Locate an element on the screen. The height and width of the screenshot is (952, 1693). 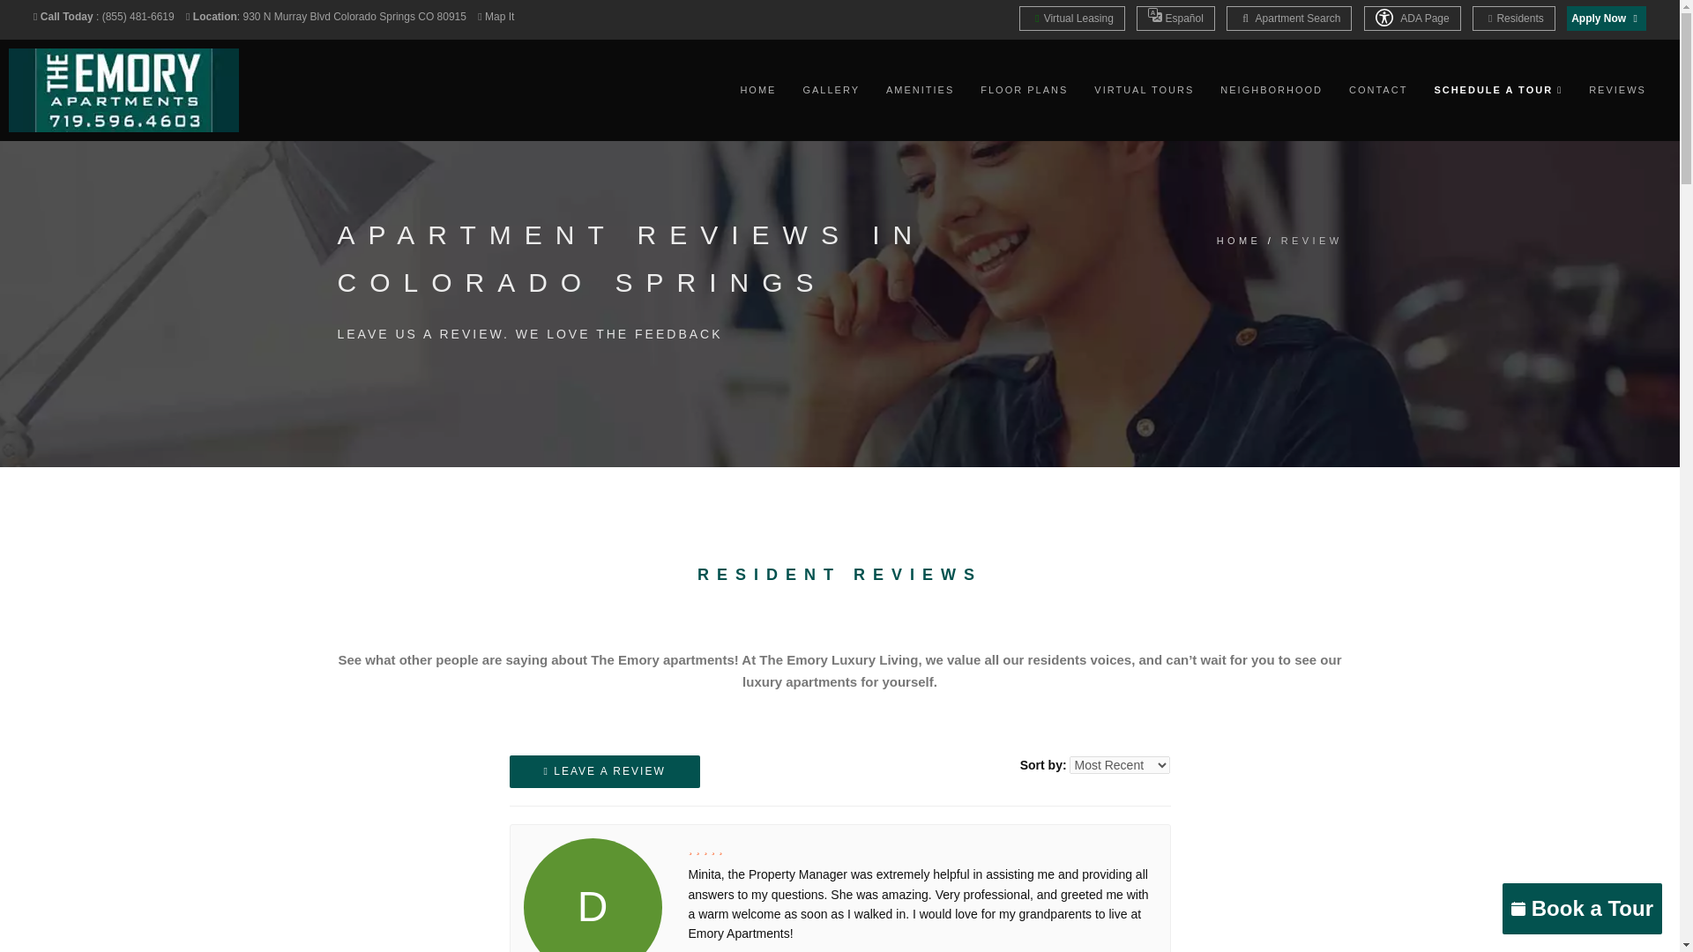
Map It is located at coordinates (499, 16).